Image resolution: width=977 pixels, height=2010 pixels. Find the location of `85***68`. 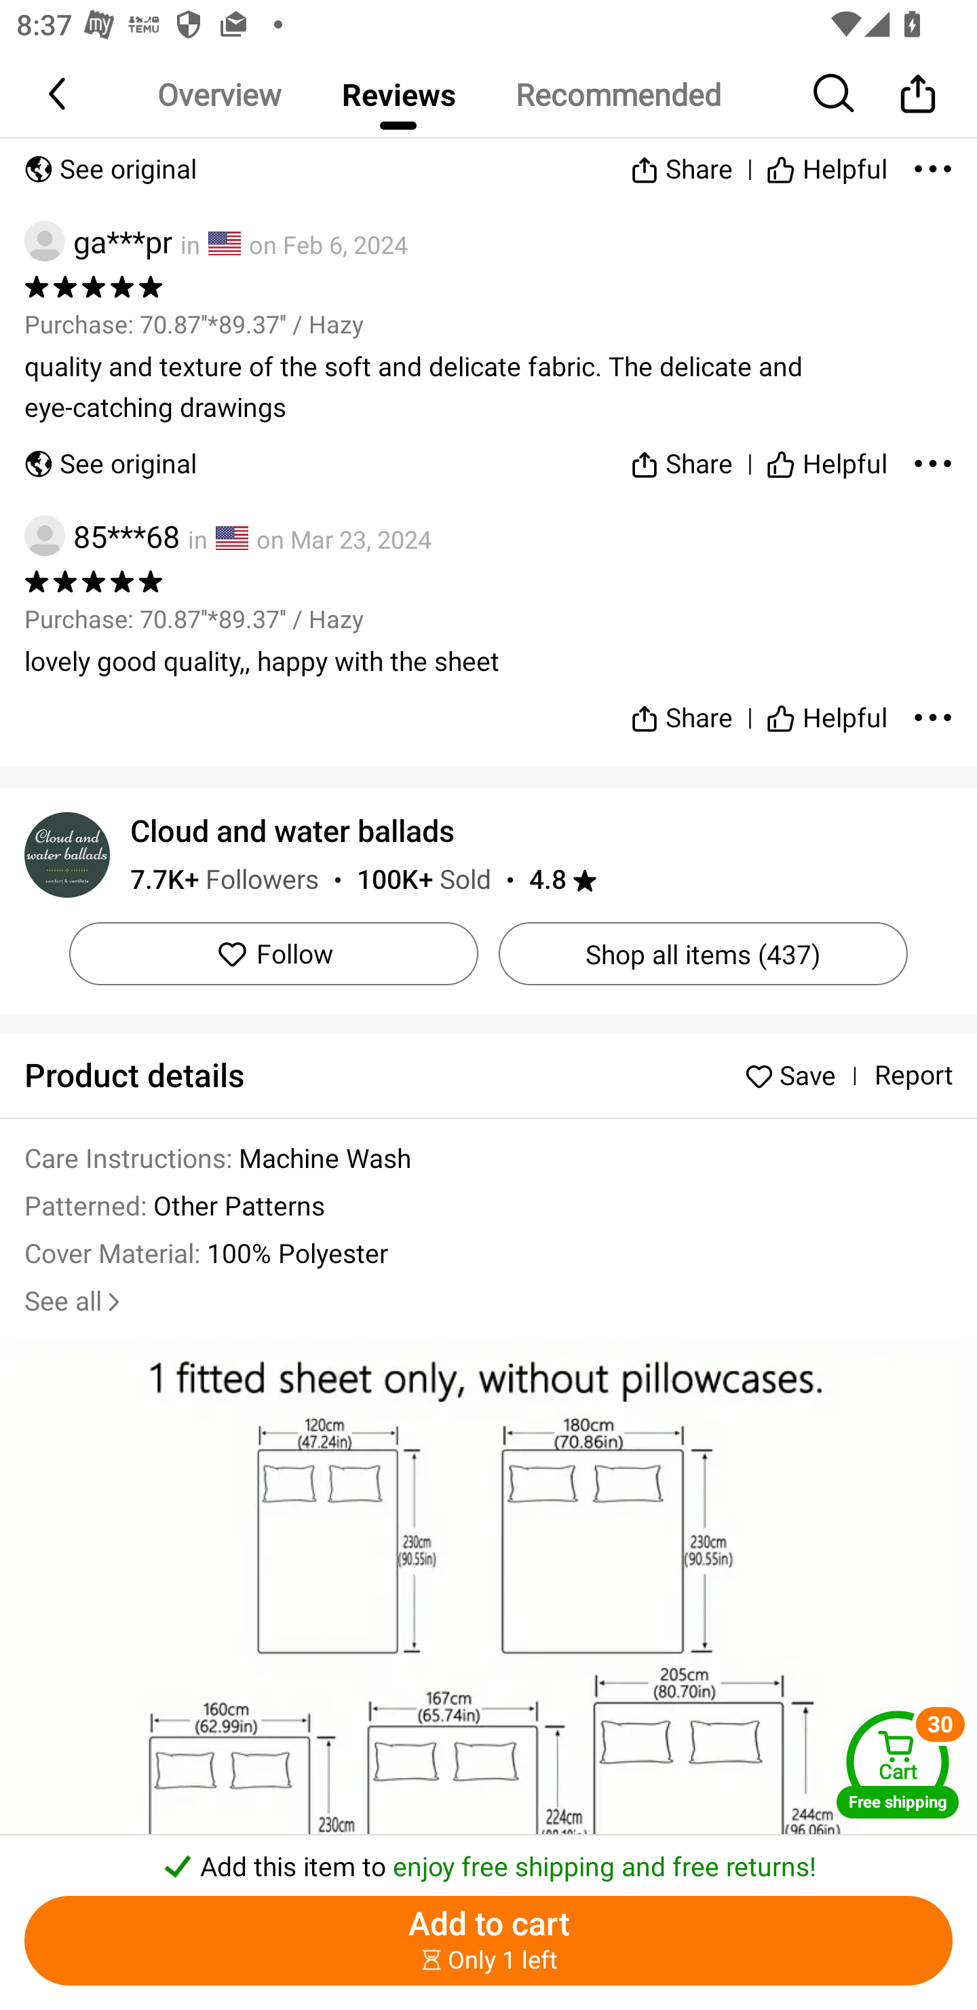

85***68 is located at coordinates (102, 535).